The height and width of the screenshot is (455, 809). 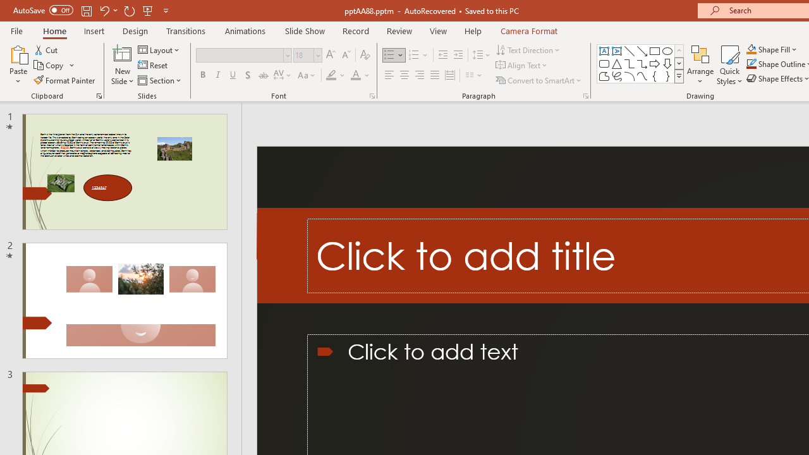 I want to click on Font Size, so click(x=307, y=56).